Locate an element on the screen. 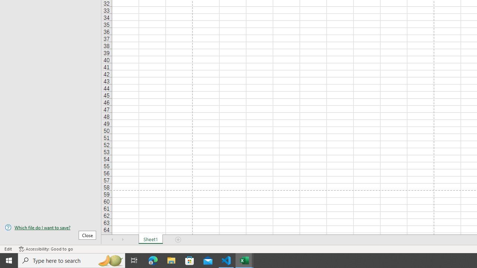 This screenshot has height=268, width=477. Which file do I want to save? is located at coordinates (51, 227).